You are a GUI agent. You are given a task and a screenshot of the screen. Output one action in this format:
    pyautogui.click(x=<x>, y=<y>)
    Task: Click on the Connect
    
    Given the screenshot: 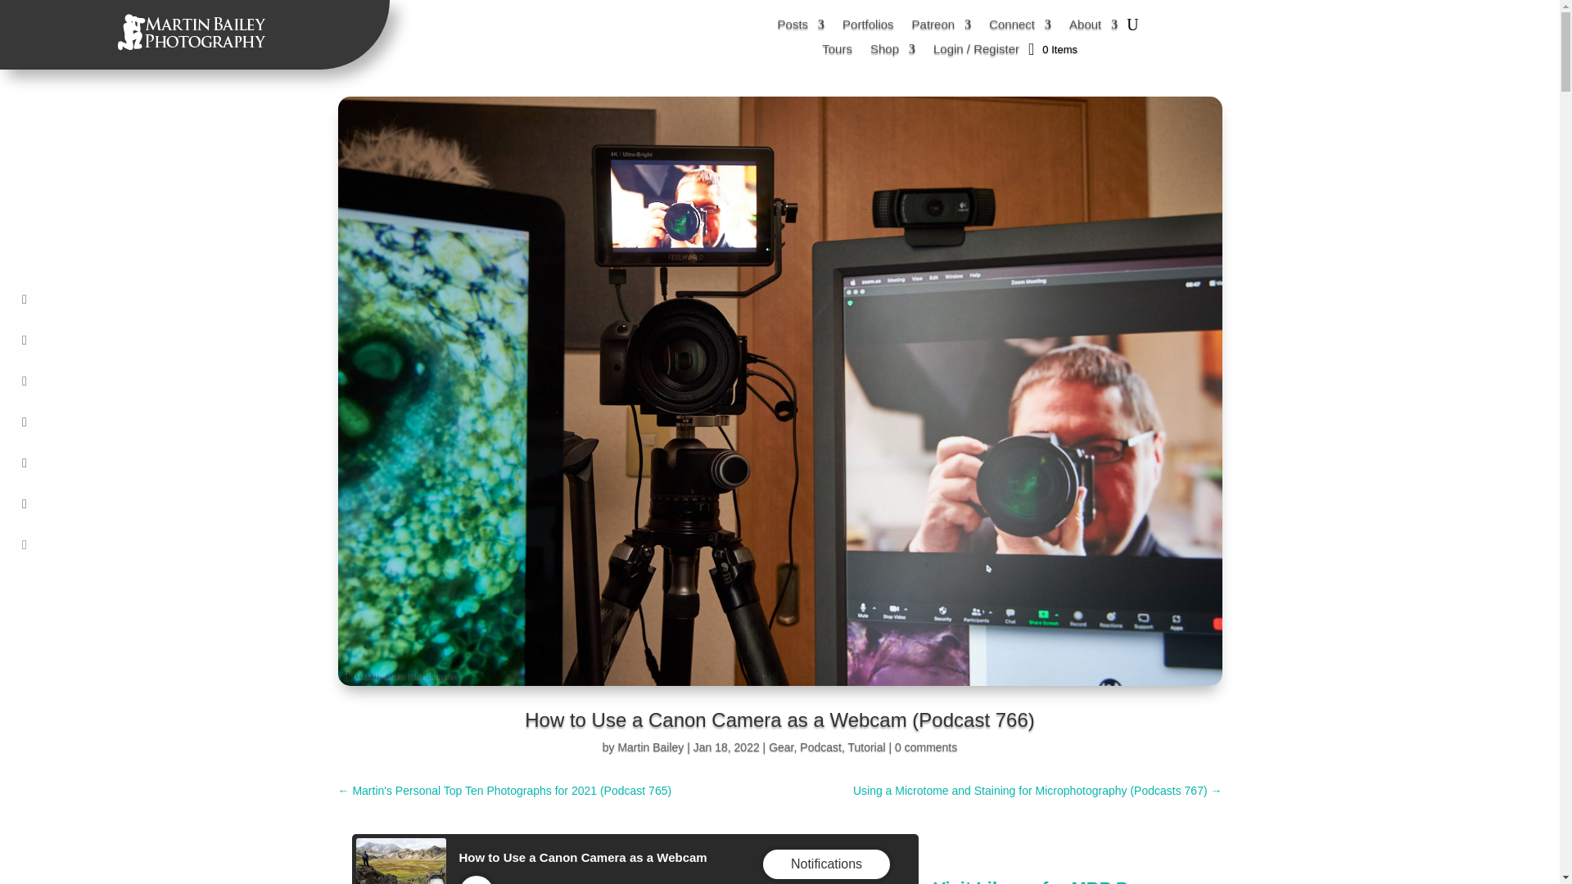 What is the action you would take?
    pyautogui.click(x=1020, y=28)
    